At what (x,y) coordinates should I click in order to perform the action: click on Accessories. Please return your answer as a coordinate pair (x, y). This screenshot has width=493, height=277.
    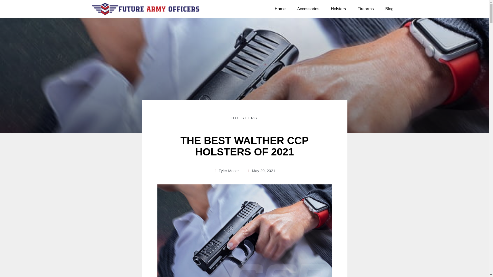
    Looking at the image, I should click on (308, 9).